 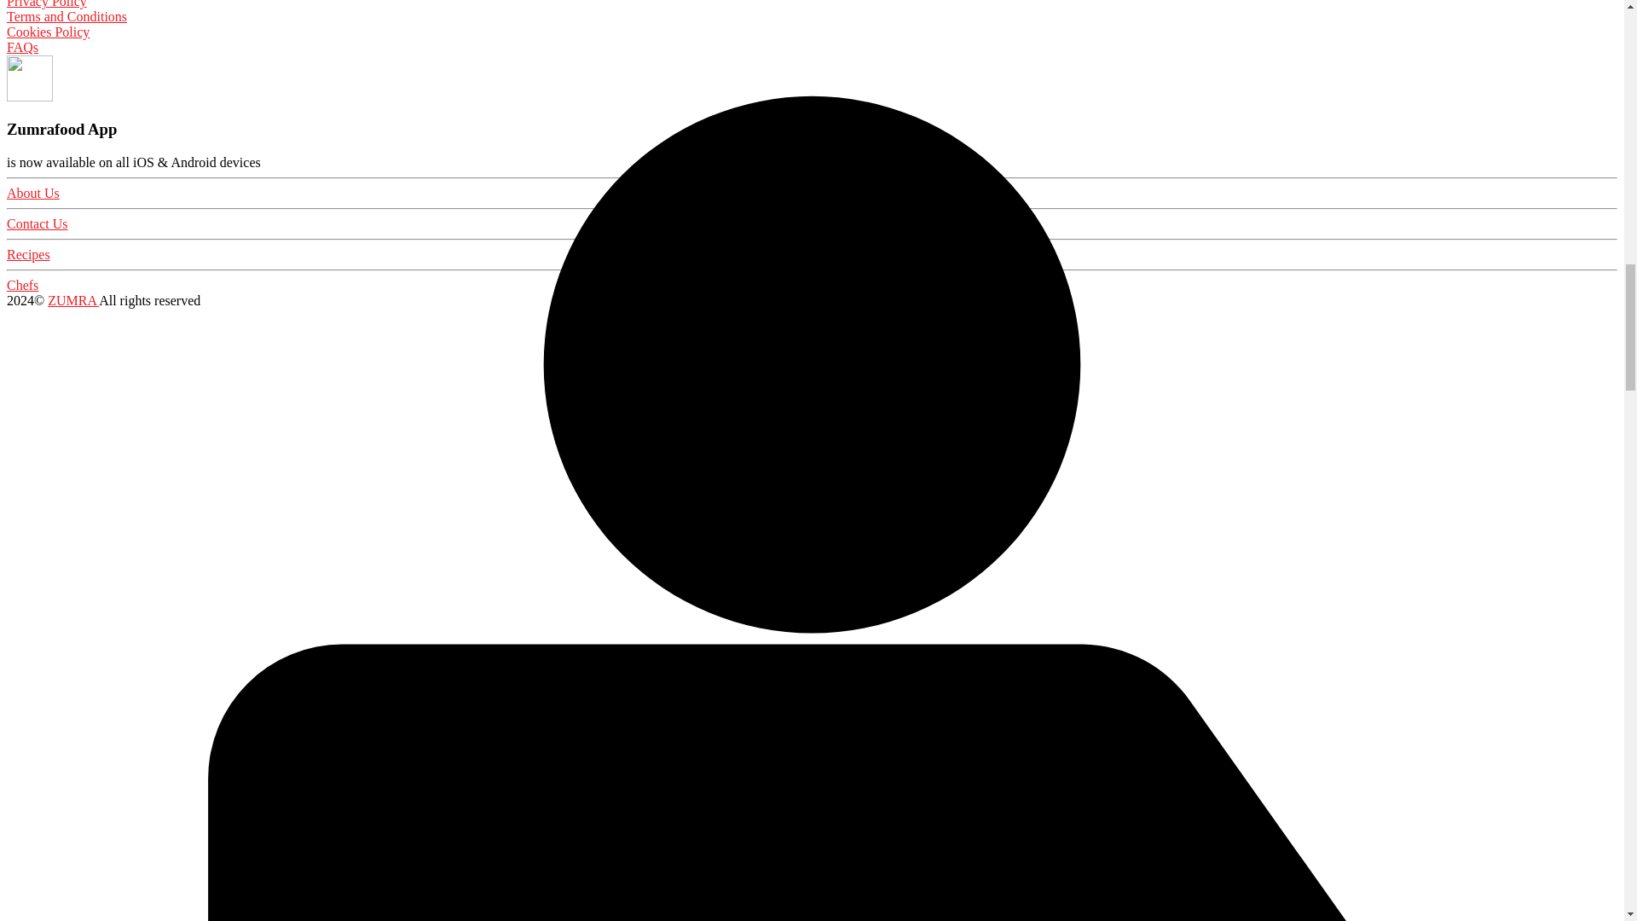 What do you see at coordinates (67, 16) in the screenshot?
I see `Terms and Conditions` at bounding box center [67, 16].